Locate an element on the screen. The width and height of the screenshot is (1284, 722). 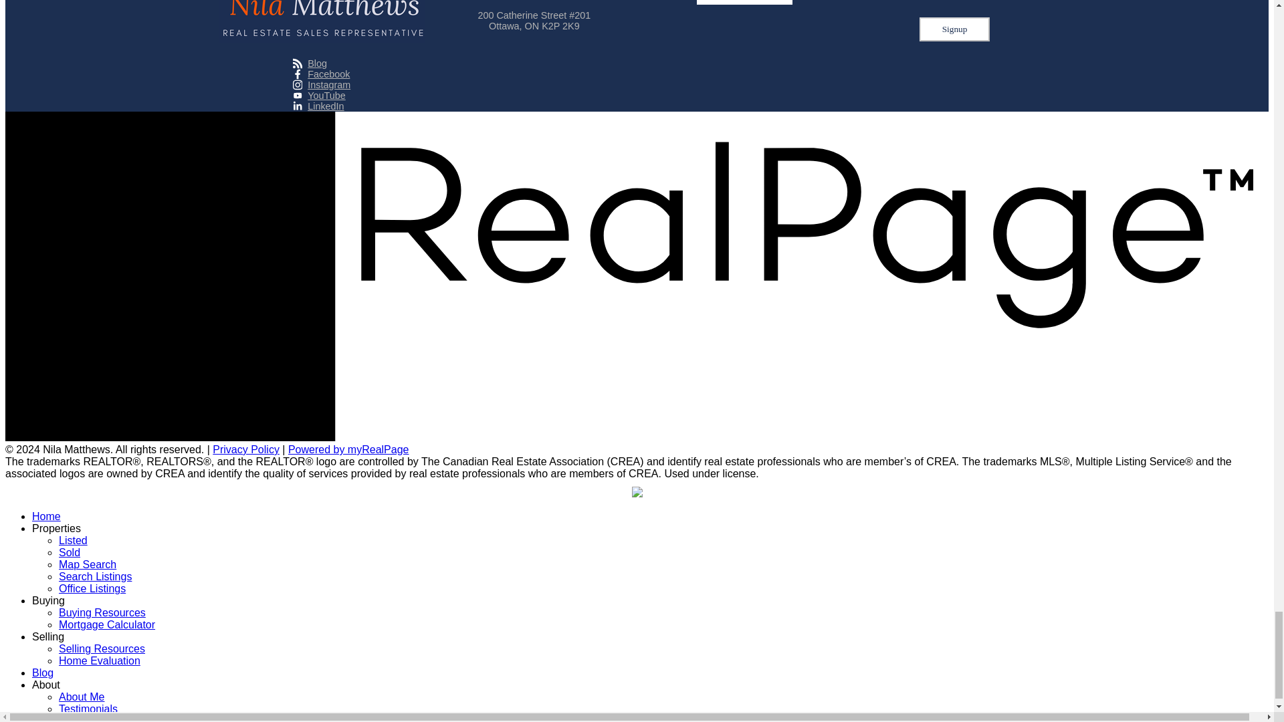
LinkedIn is located at coordinates (321, 106).